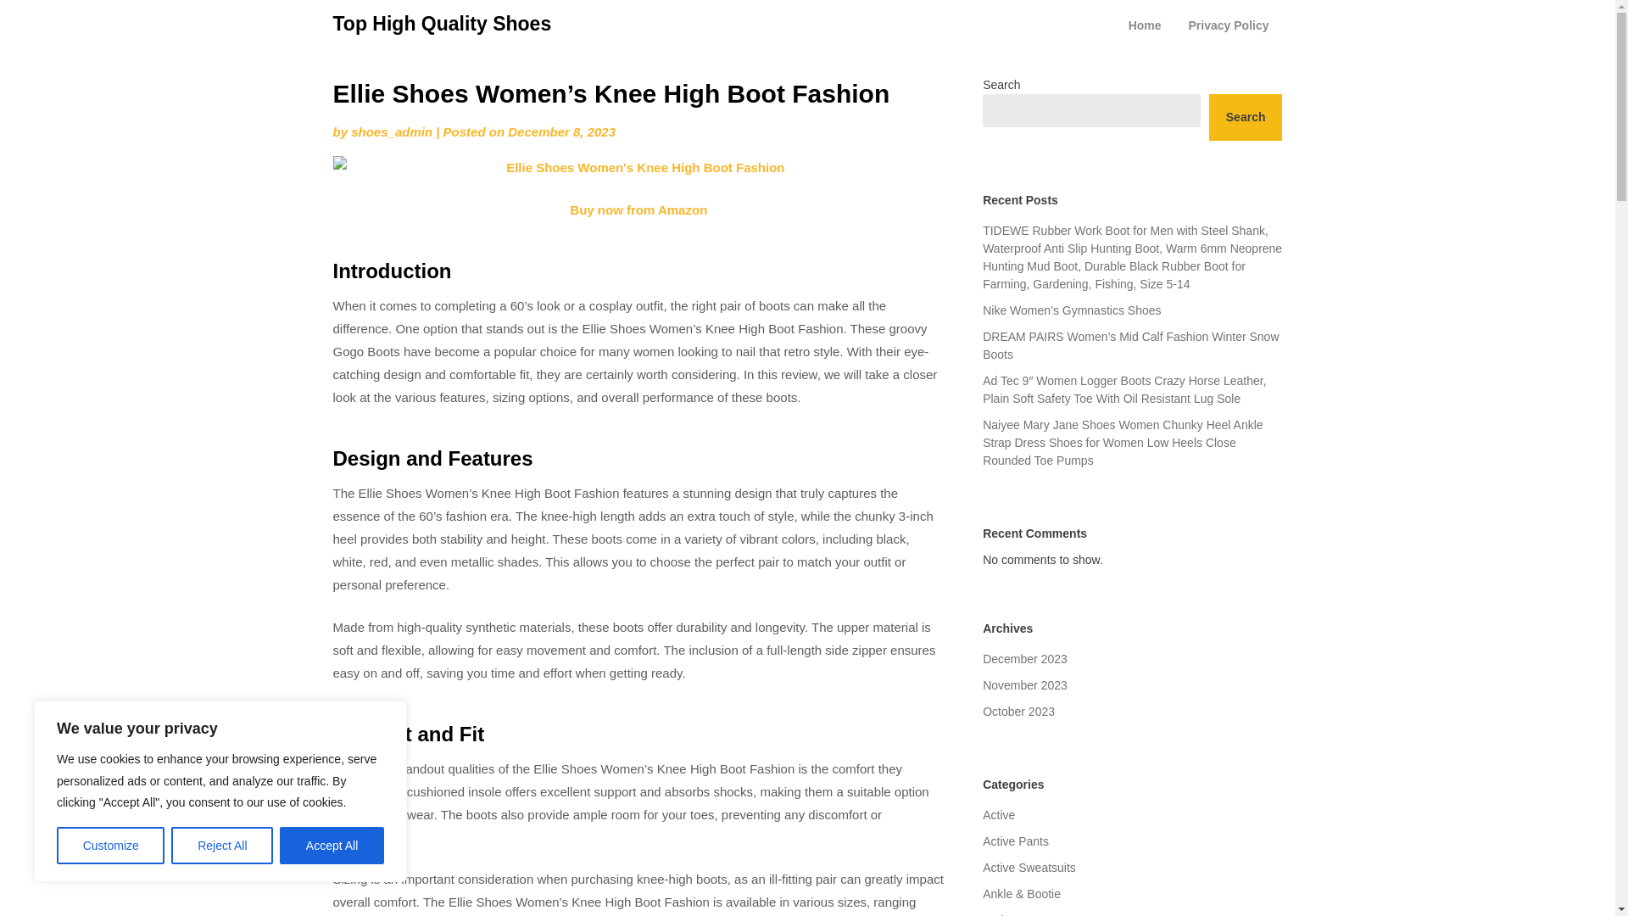 This screenshot has width=1628, height=916. I want to click on Active, so click(999, 814).